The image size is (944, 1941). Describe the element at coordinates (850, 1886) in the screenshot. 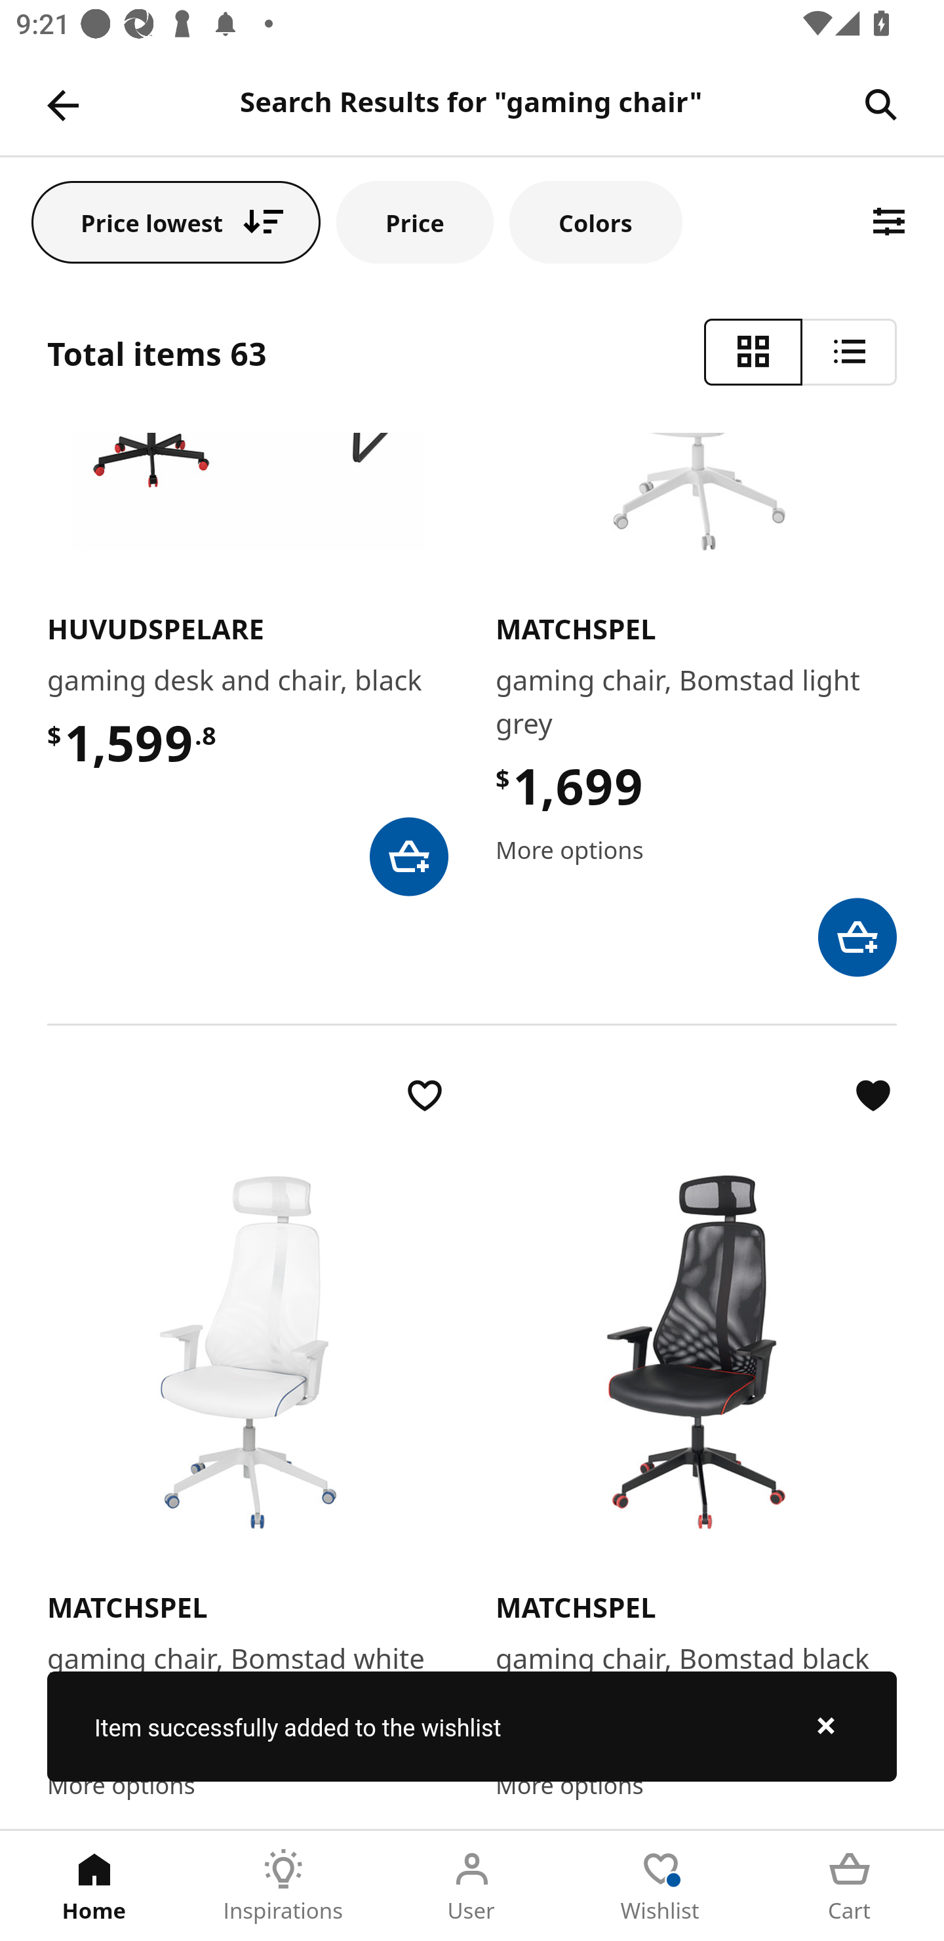

I see `Cart
Tab 5 of 5` at that location.